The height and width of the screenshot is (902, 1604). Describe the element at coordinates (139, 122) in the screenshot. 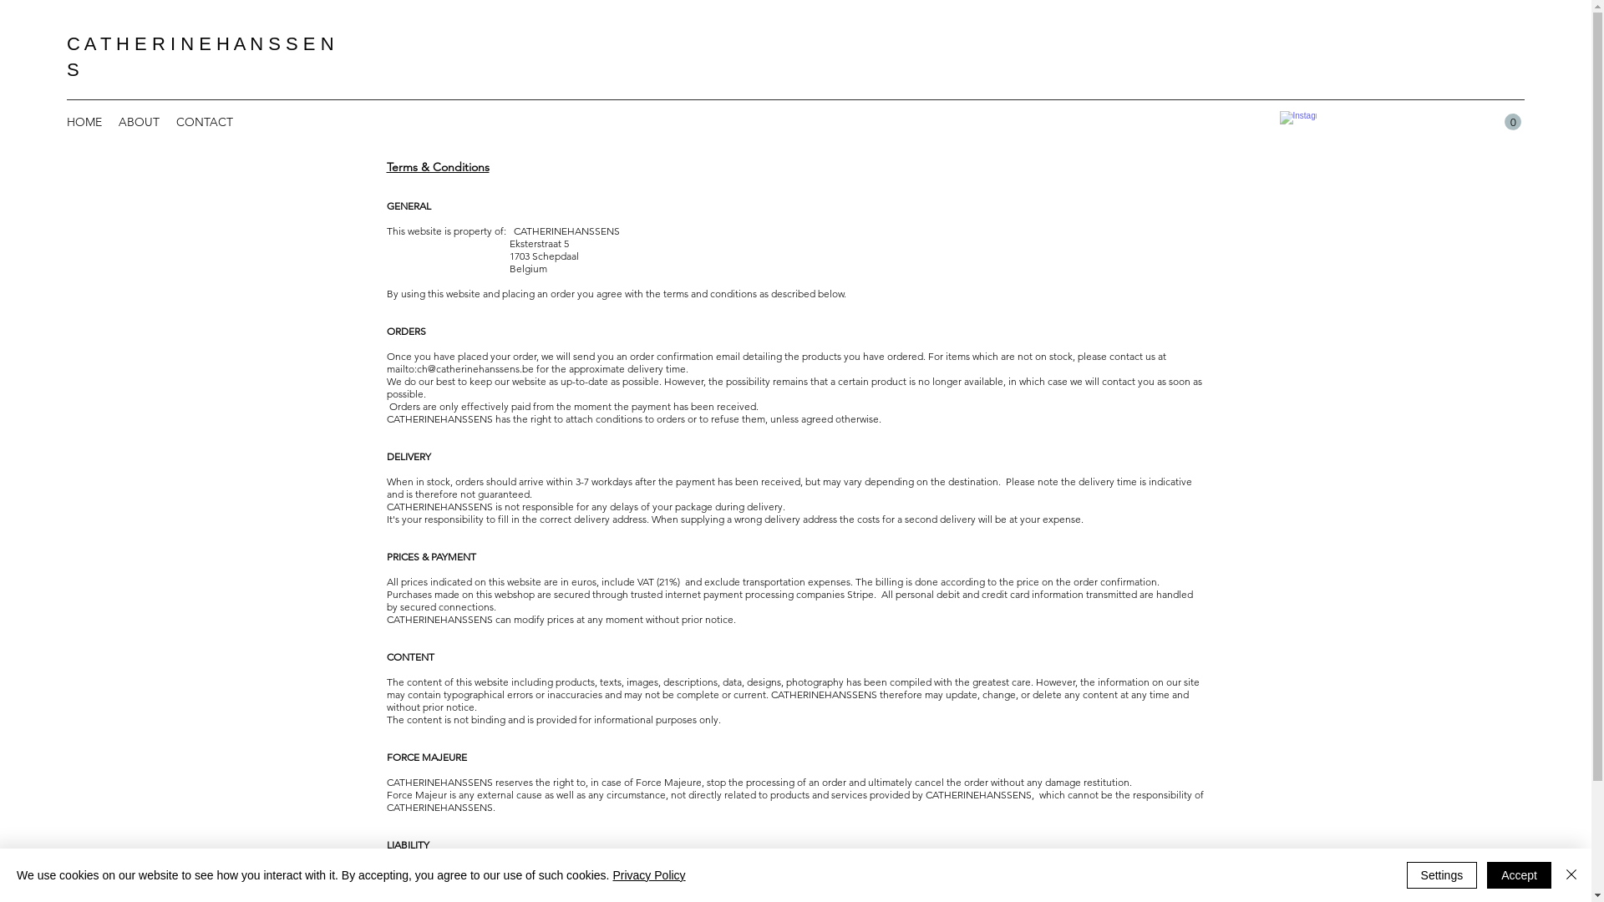

I see `ABOUT` at that location.